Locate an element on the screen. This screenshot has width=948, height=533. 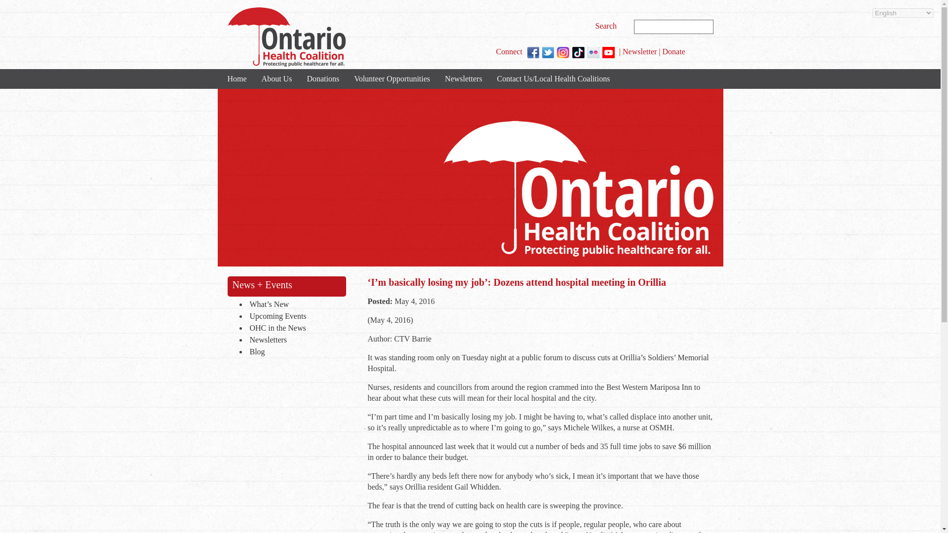
OHC in the News is located at coordinates (295, 329).